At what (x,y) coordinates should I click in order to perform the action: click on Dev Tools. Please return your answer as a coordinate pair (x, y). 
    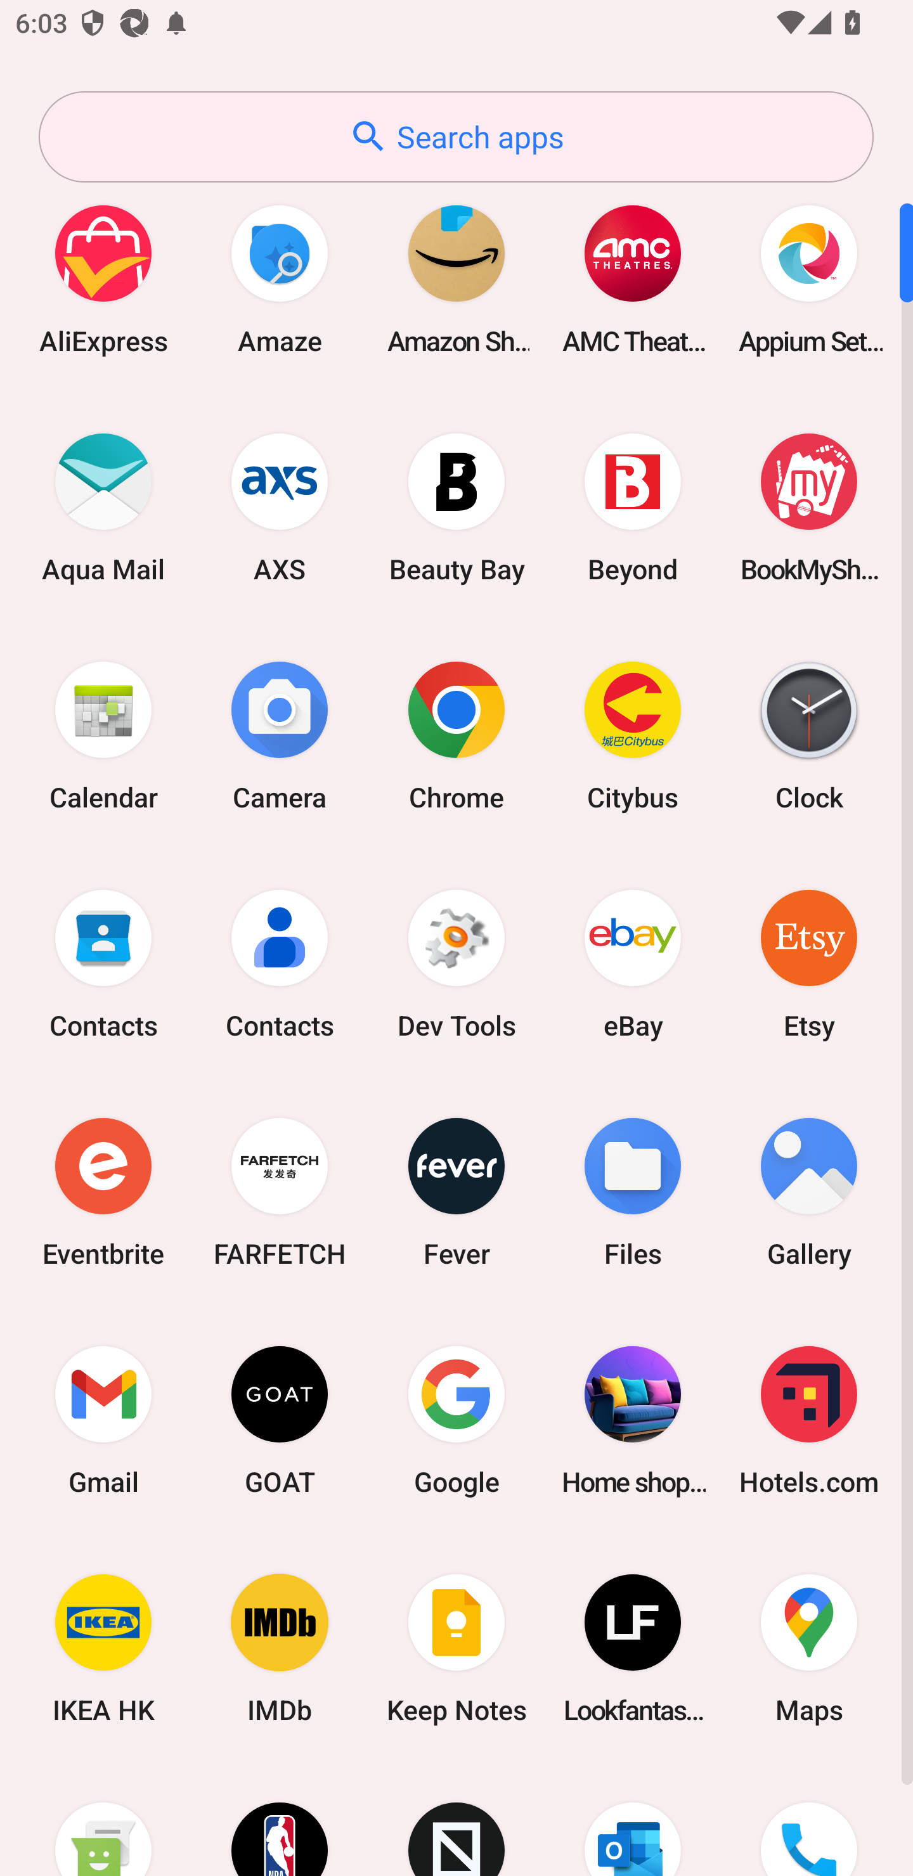
    Looking at the image, I should click on (456, 963).